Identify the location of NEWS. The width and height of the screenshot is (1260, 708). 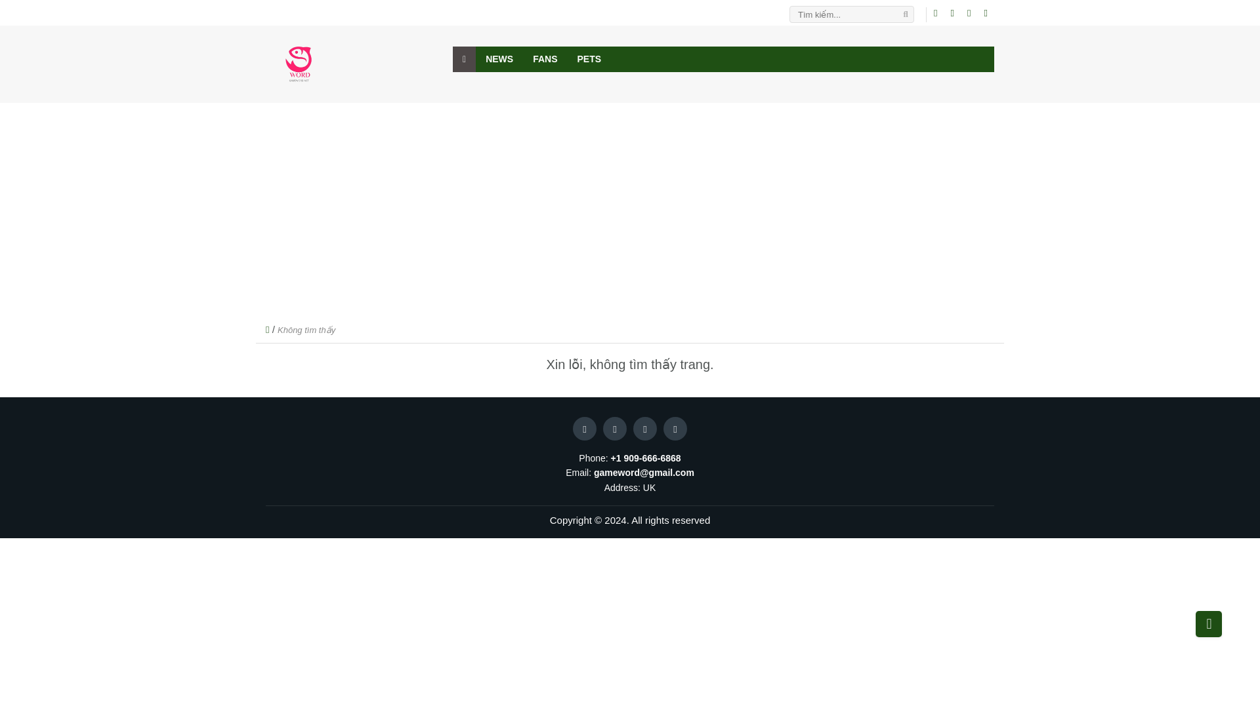
(499, 59).